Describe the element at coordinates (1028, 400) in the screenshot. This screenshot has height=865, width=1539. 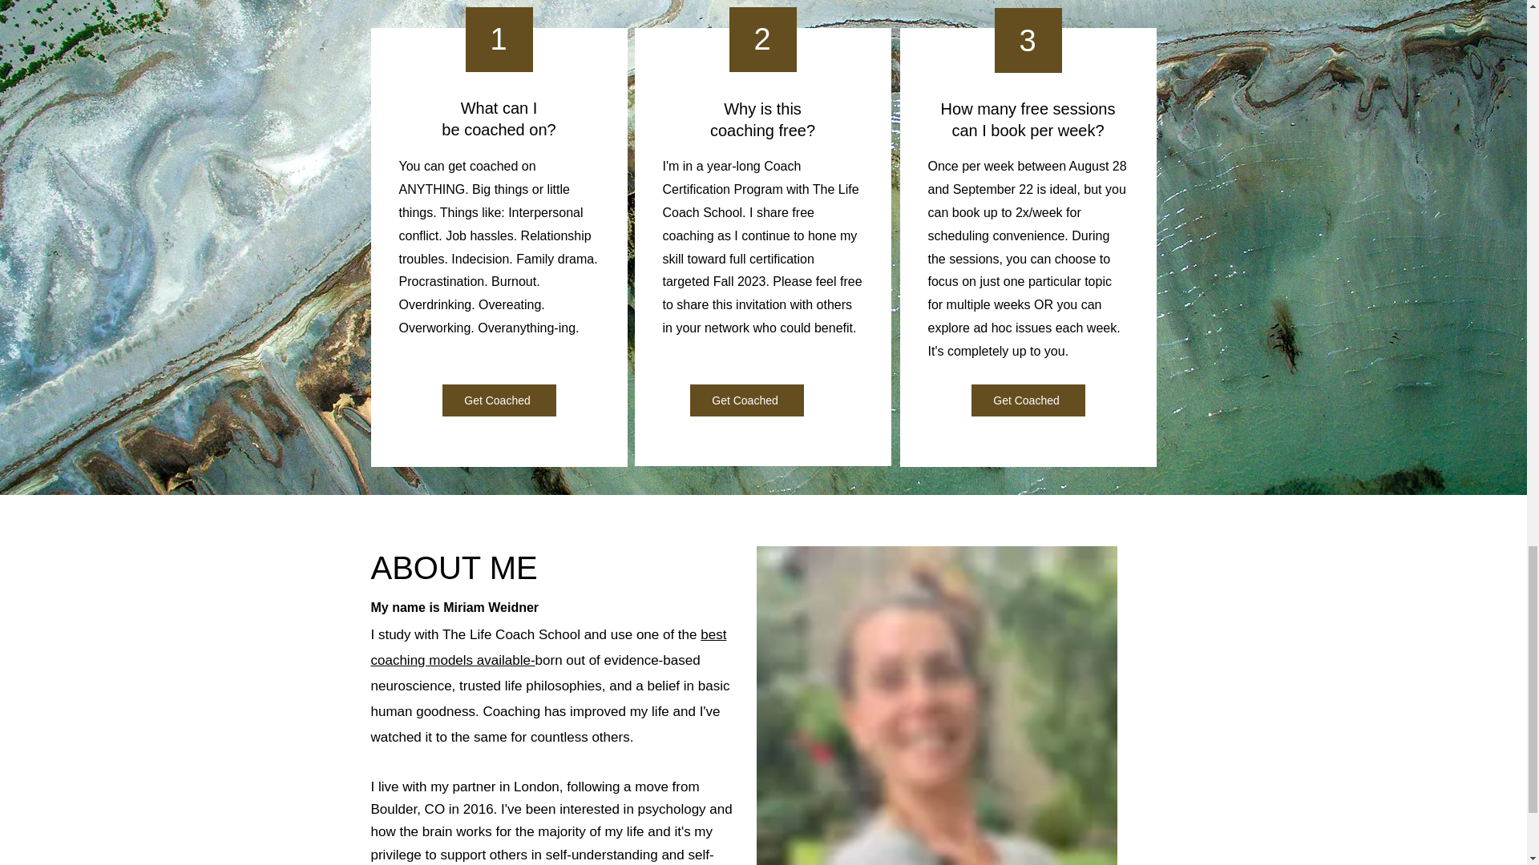
I see `Get Coached` at that location.